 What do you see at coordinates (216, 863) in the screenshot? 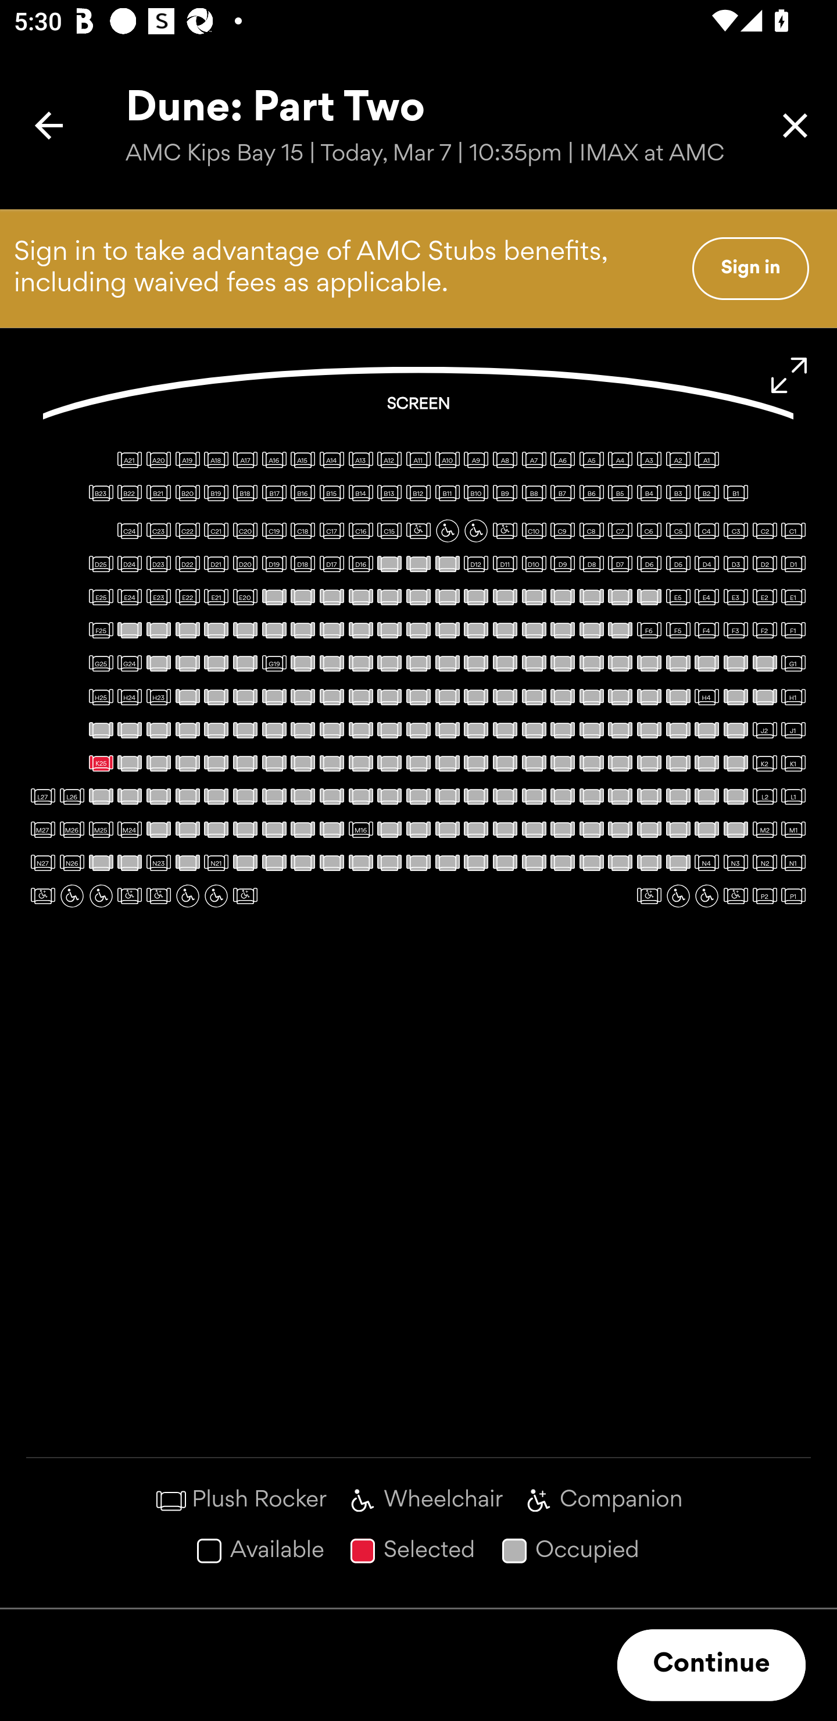
I see `N21, Regular seat, available` at bounding box center [216, 863].